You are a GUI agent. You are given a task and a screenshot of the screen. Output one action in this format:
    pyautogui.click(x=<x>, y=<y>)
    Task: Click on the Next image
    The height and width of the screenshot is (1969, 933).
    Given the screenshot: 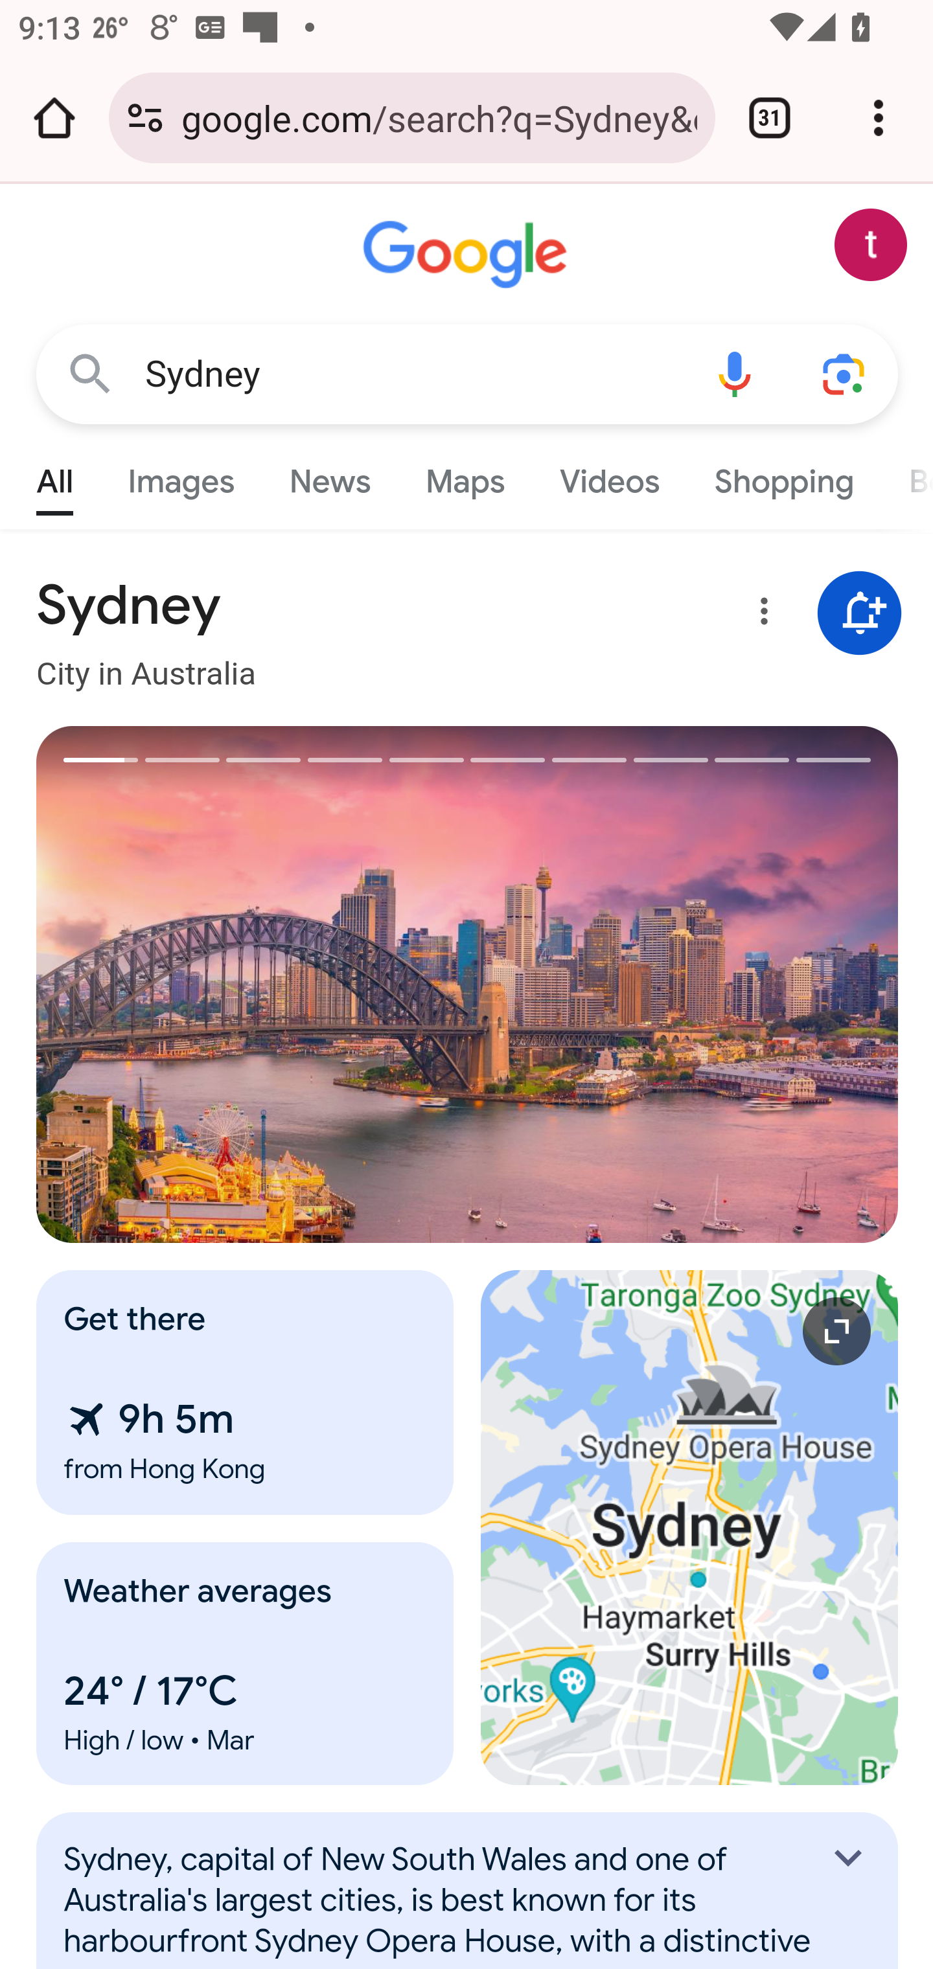 What is the action you would take?
    pyautogui.click(x=684, y=984)
    